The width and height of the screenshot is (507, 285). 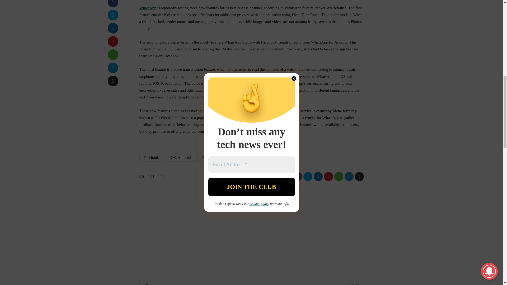 What do you see at coordinates (113, 54) in the screenshot?
I see `Share to WhatsApp` at bounding box center [113, 54].